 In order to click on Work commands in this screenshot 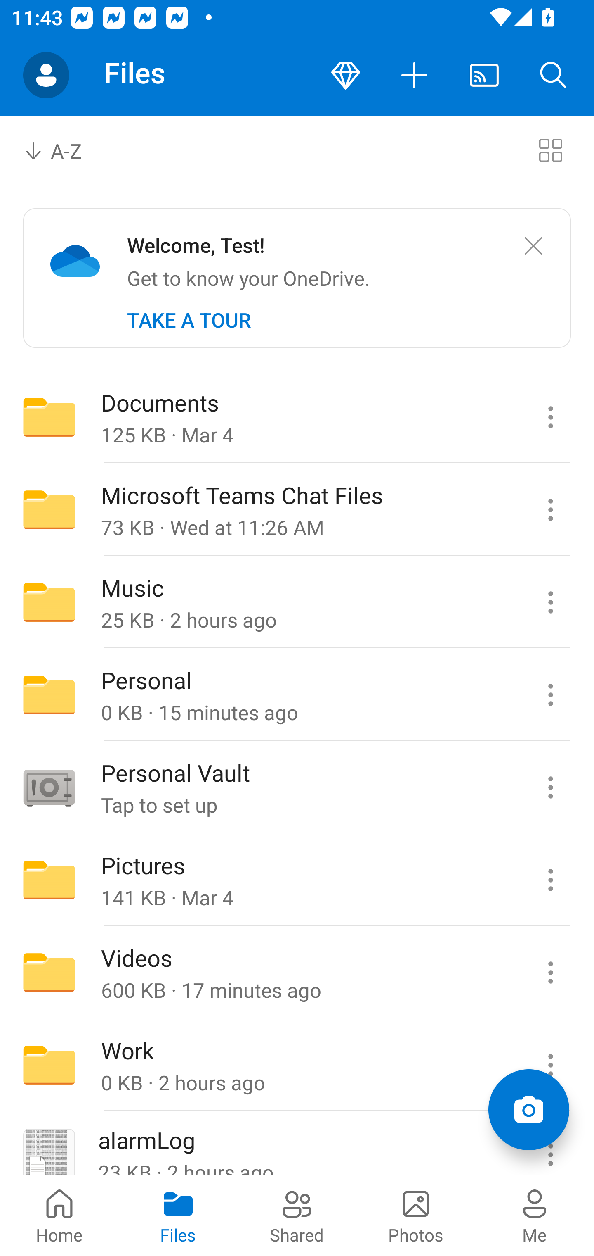, I will do `click(550, 1065)`.